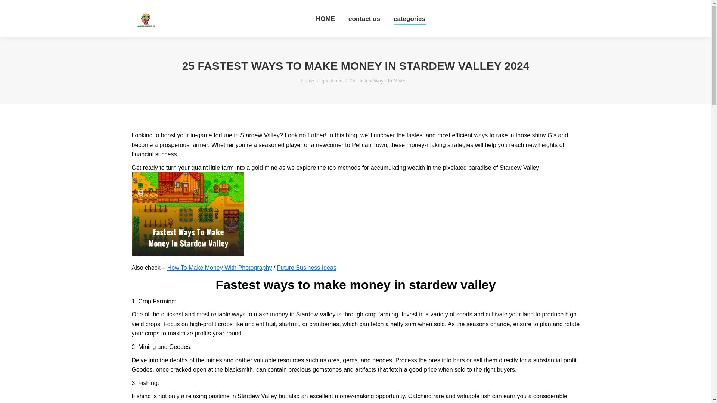 This screenshot has height=403, width=717. Describe the element at coordinates (325, 19) in the screenshot. I see `HOME` at that location.